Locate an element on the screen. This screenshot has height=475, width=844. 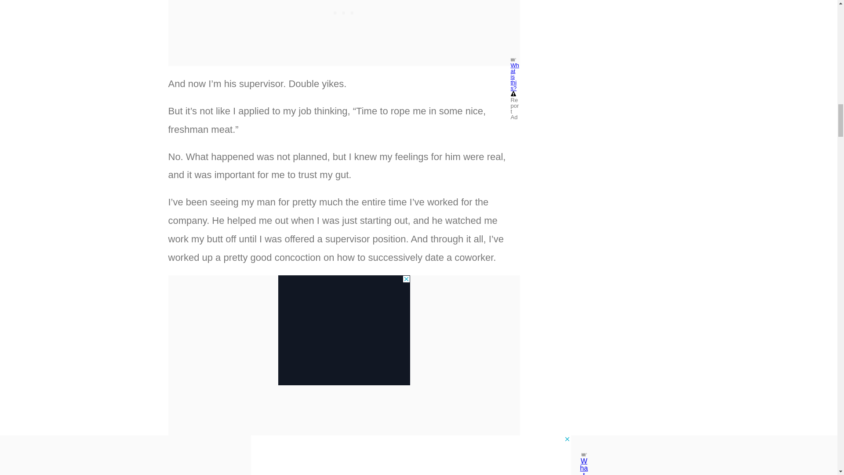
3rd party ad content is located at coordinates (343, 330).